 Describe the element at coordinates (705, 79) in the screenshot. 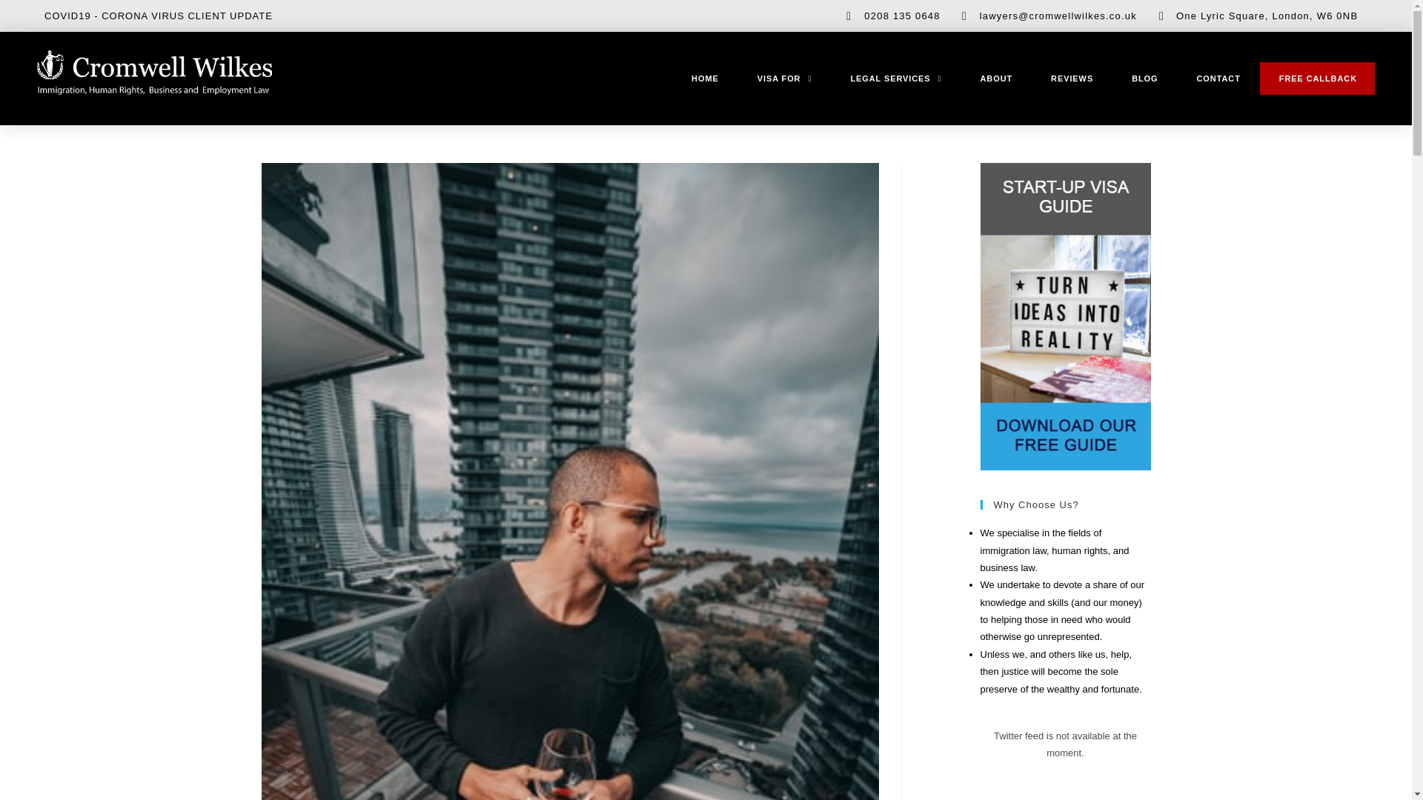

I see `HOME` at that location.